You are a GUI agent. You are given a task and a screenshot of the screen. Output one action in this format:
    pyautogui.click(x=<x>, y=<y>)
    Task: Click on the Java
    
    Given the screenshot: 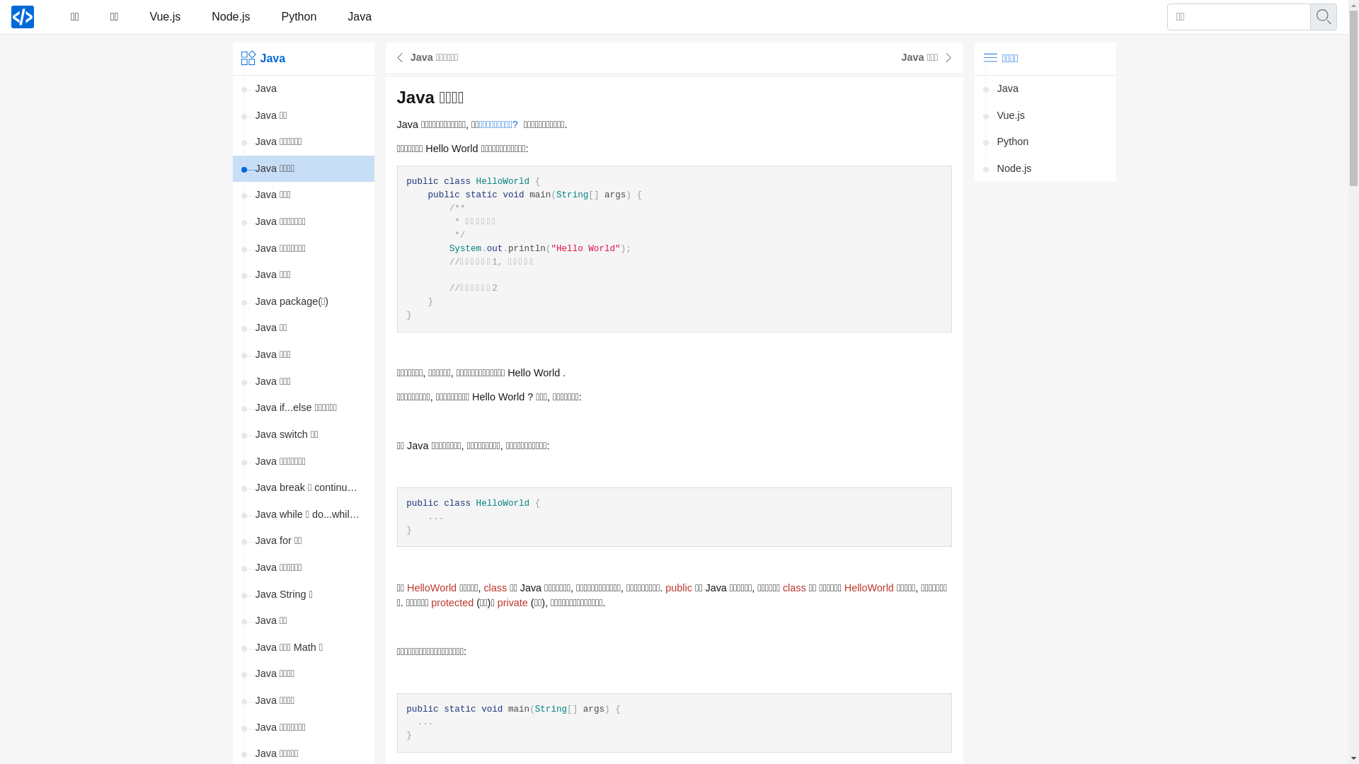 What is the action you would take?
    pyautogui.click(x=1045, y=89)
    